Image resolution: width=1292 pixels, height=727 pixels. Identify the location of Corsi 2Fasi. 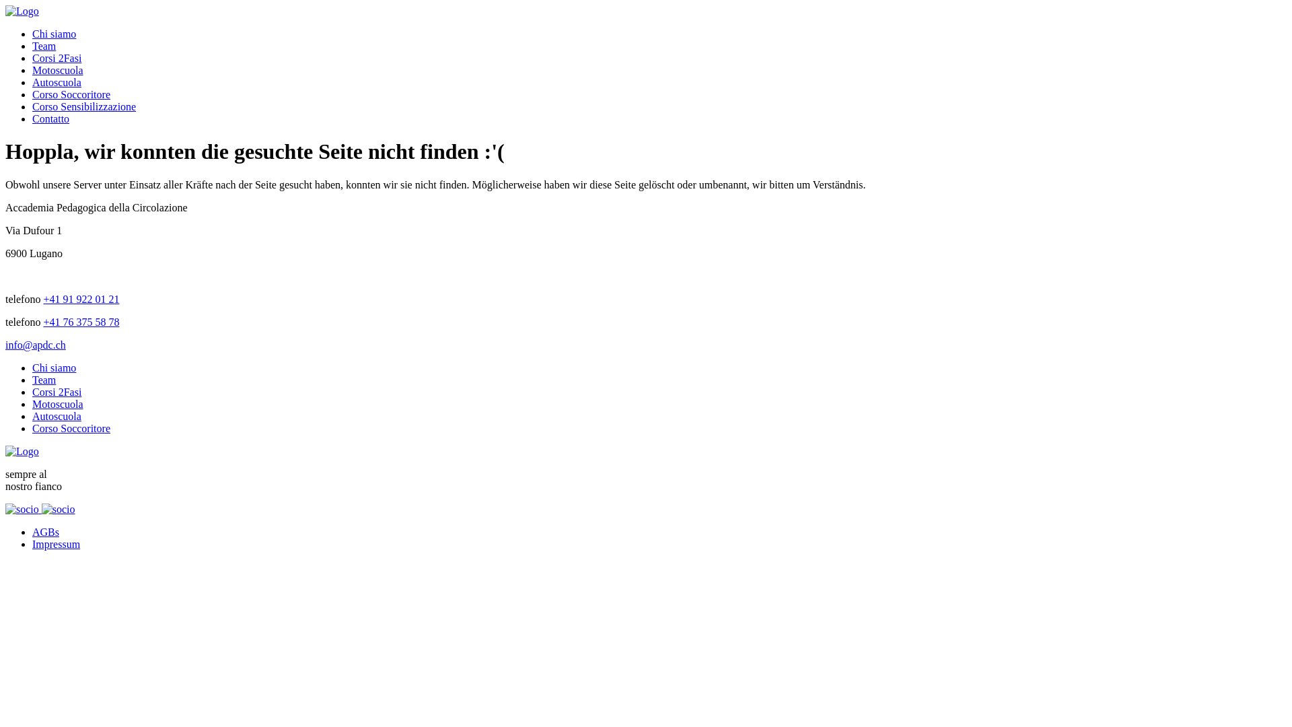
(57, 58).